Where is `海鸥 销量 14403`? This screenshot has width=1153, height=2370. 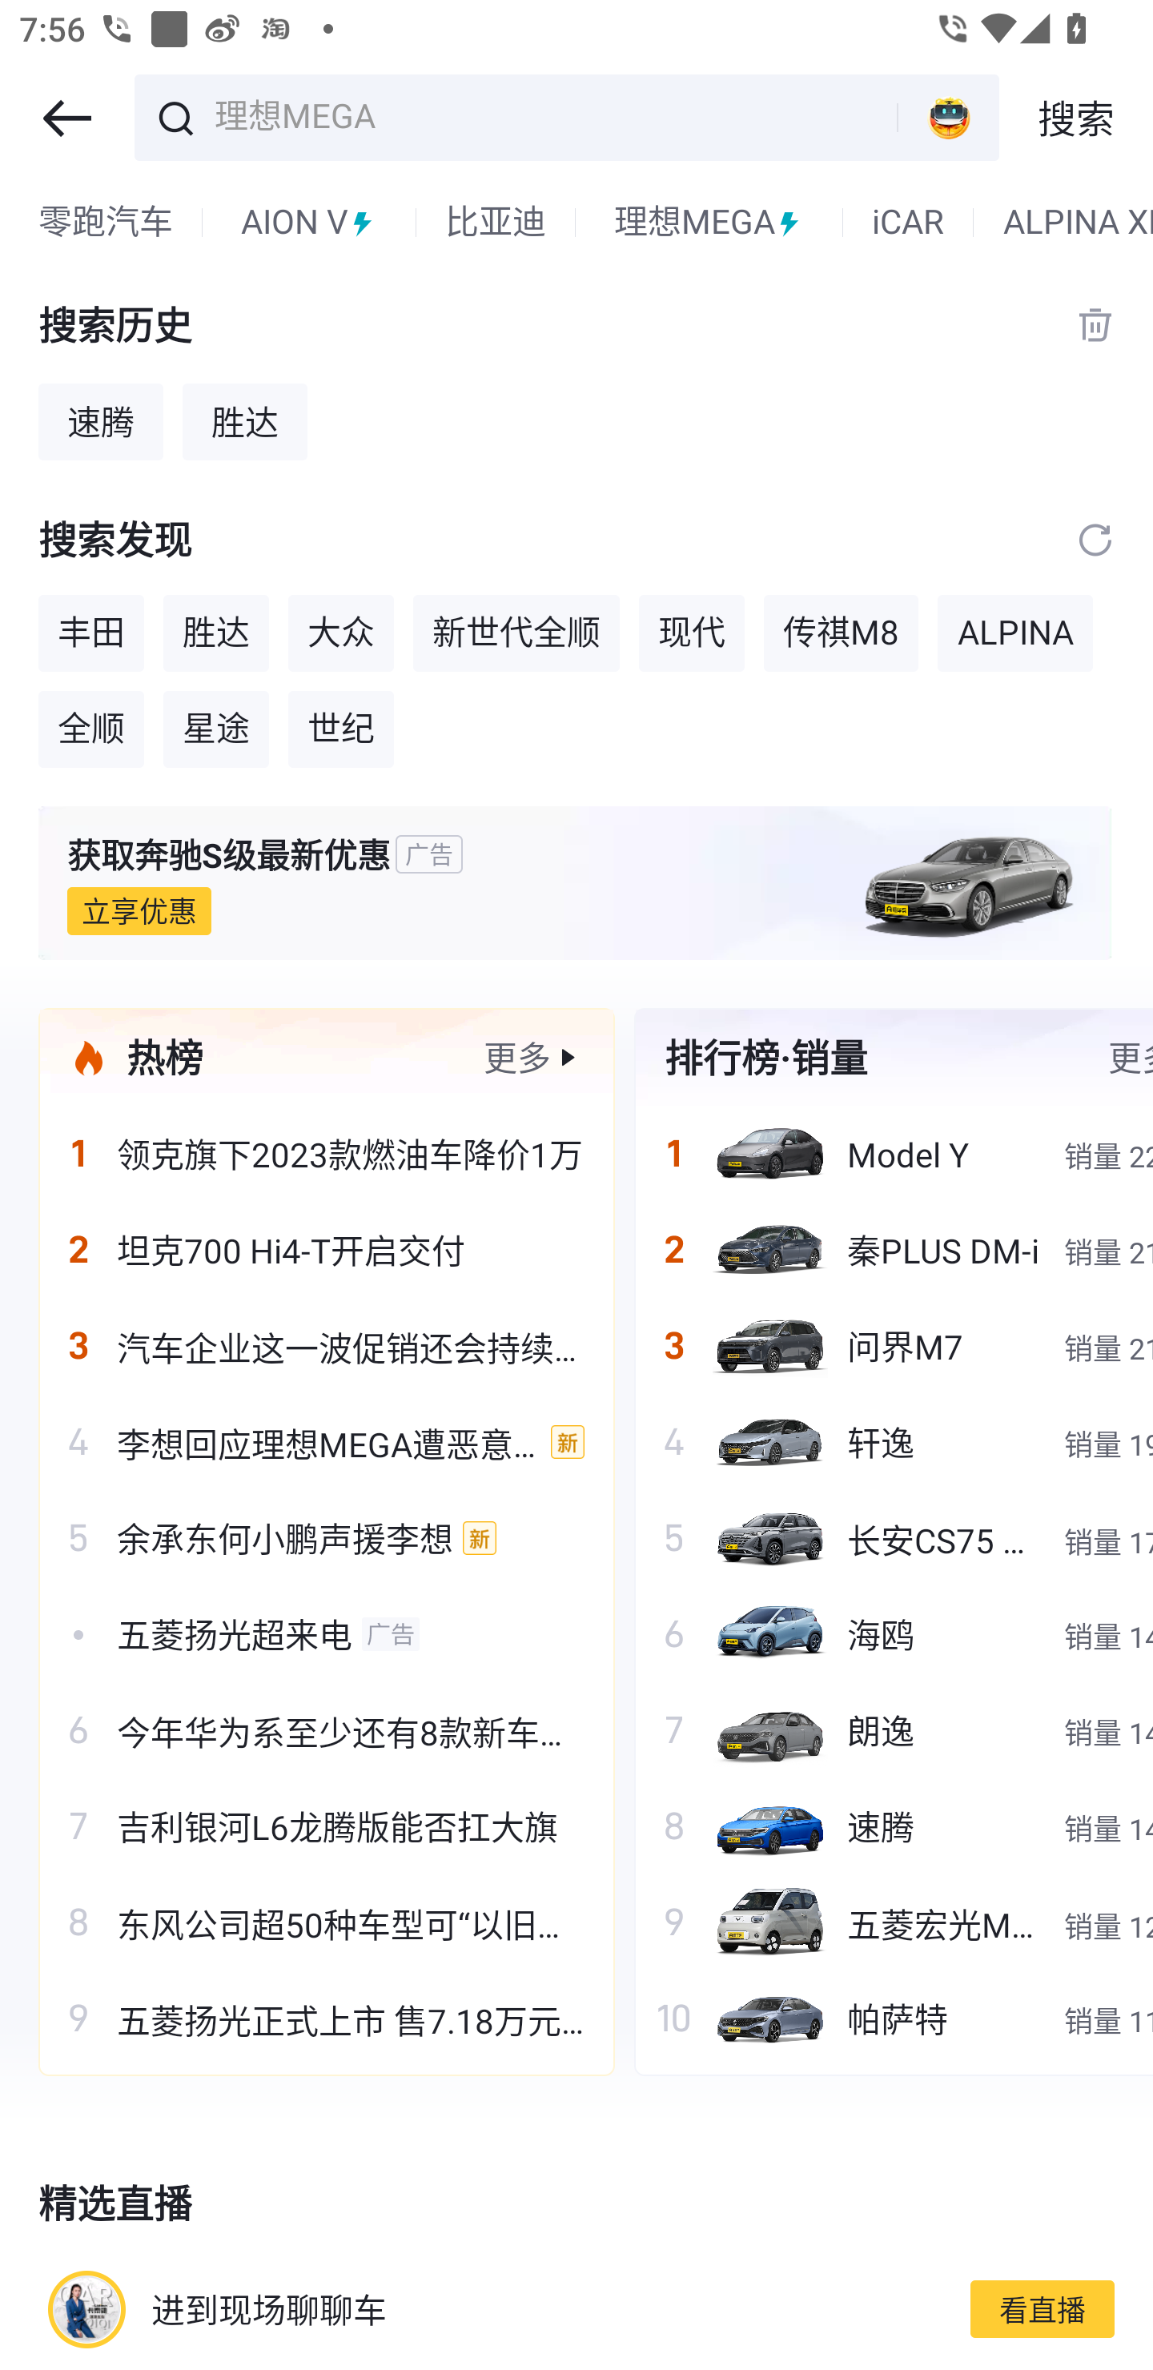 海鸥 销量 14403 is located at coordinates (894, 1633).